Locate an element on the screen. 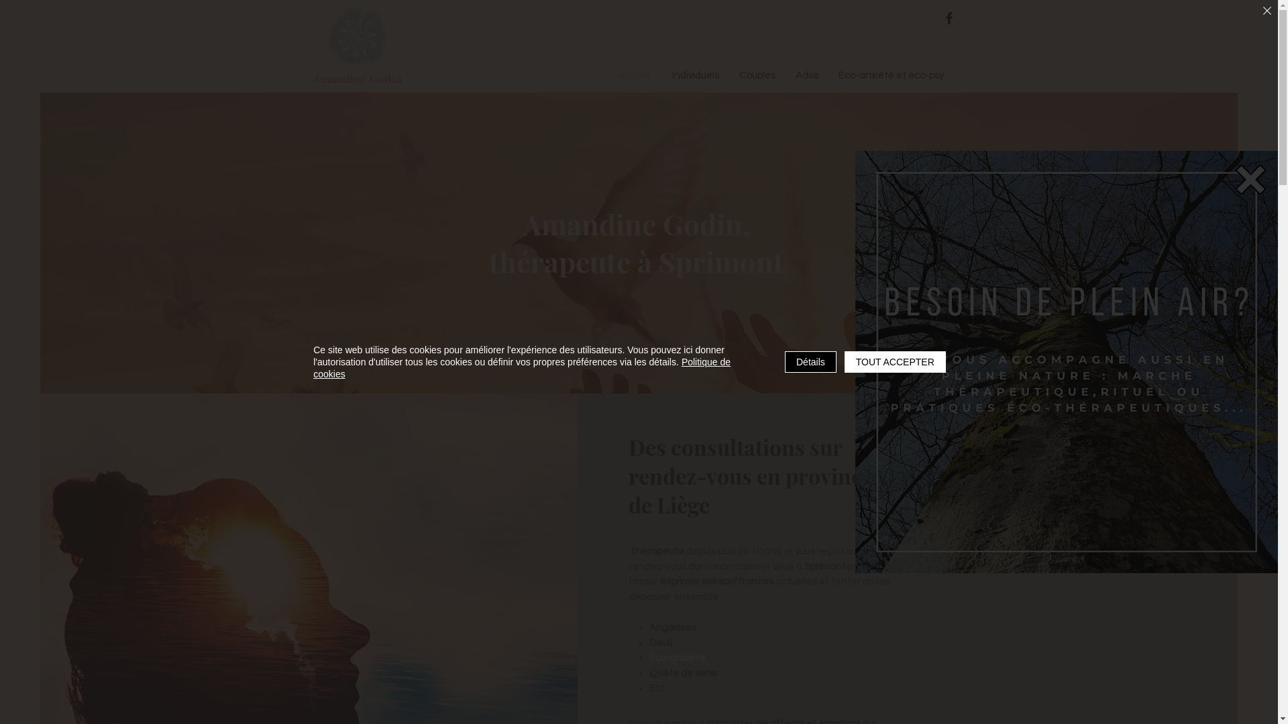 The height and width of the screenshot is (724, 1288). Politique de cookies is located at coordinates (522, 368).